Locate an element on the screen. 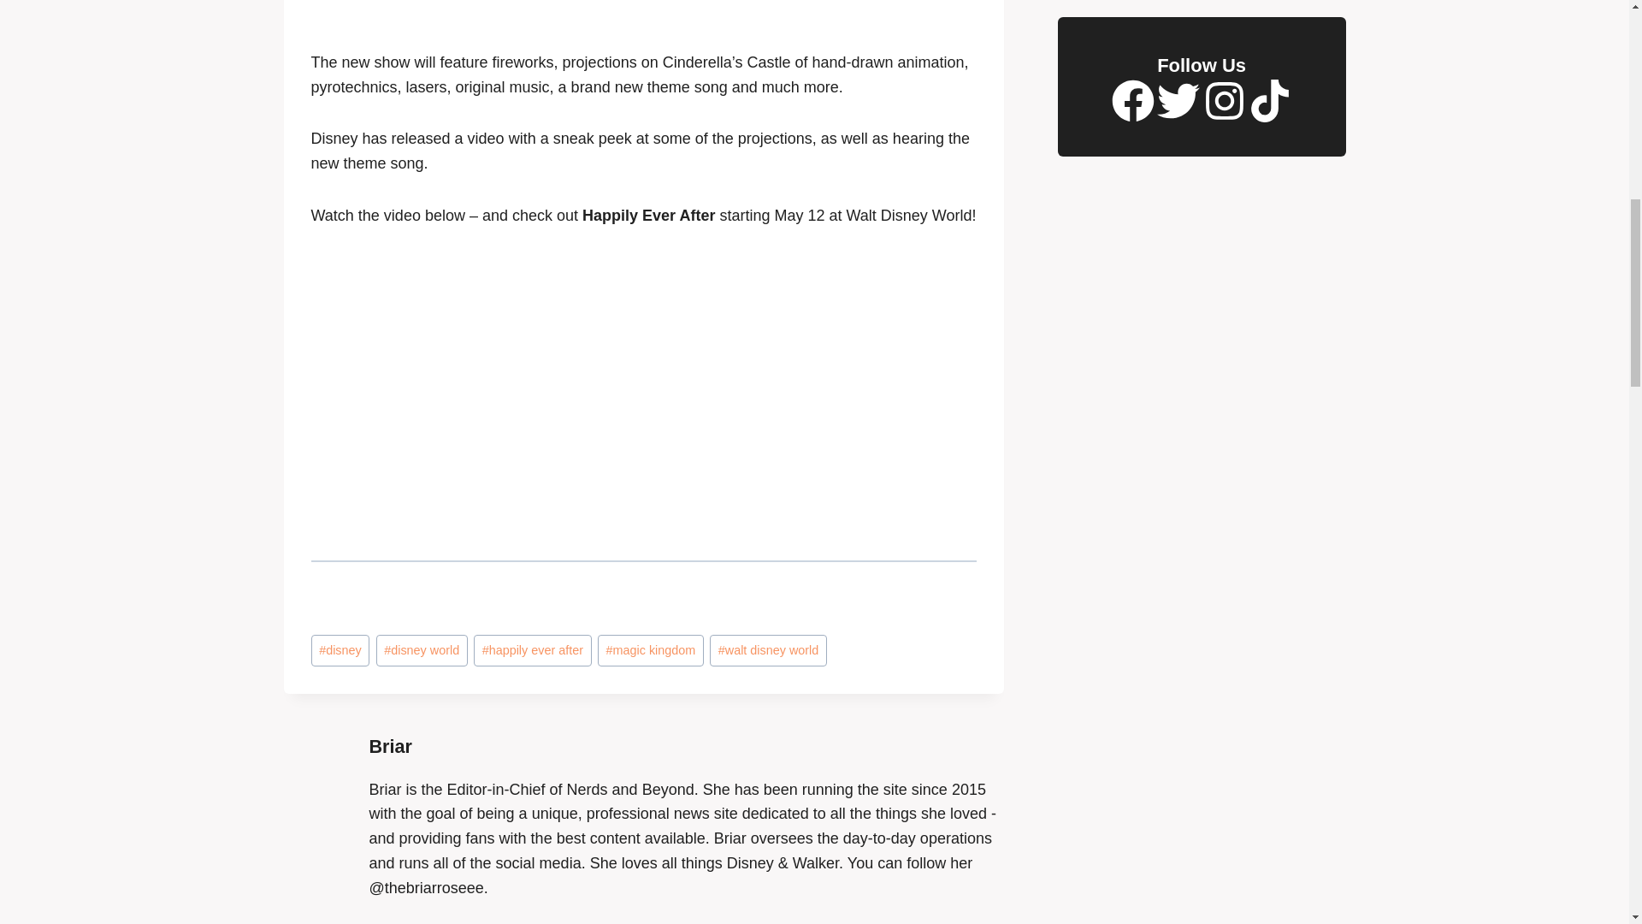  Posts by Briar is located at coordinates (390, 746).